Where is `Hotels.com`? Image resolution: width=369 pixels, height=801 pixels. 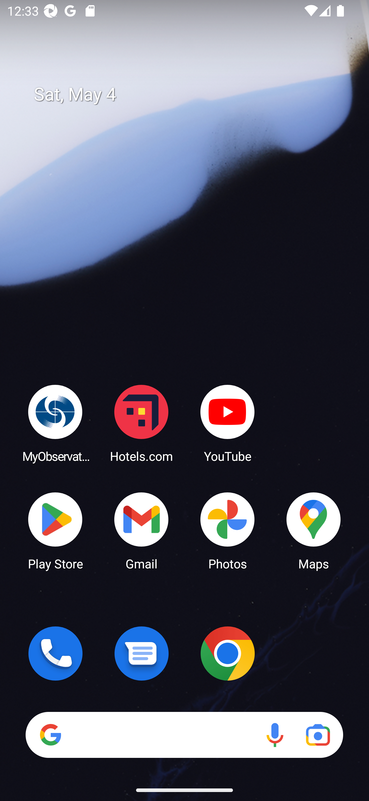
Hotels.com is located at coordinates (141, 423).